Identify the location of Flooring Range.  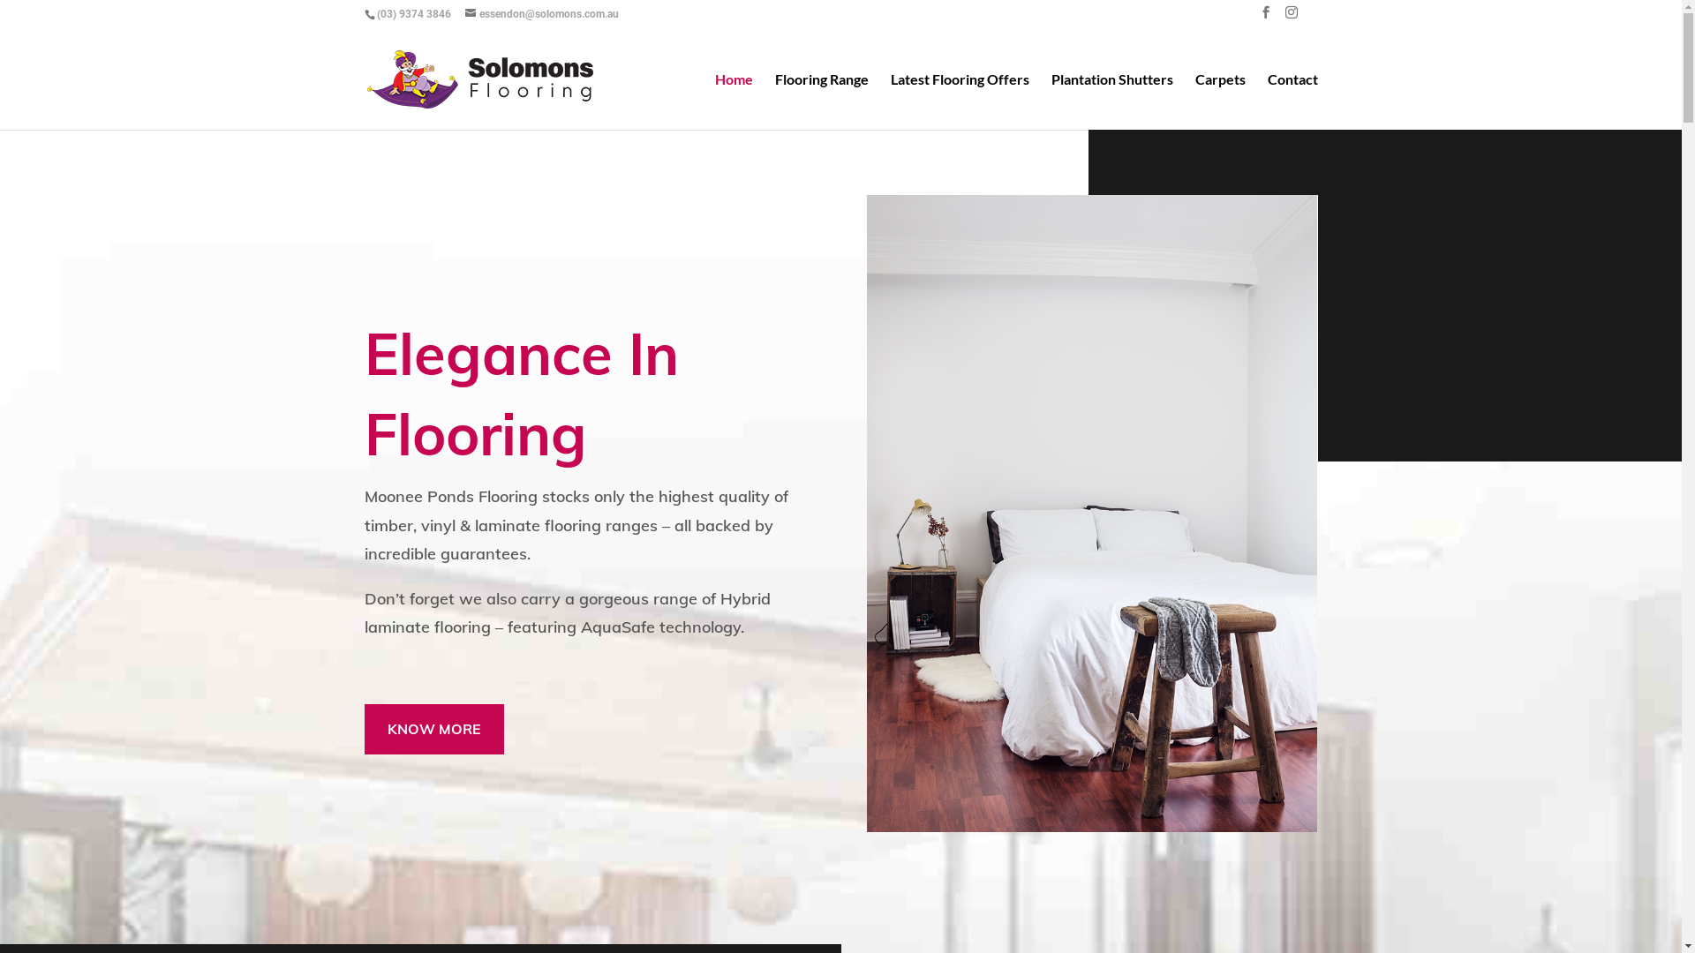
(821, 101).